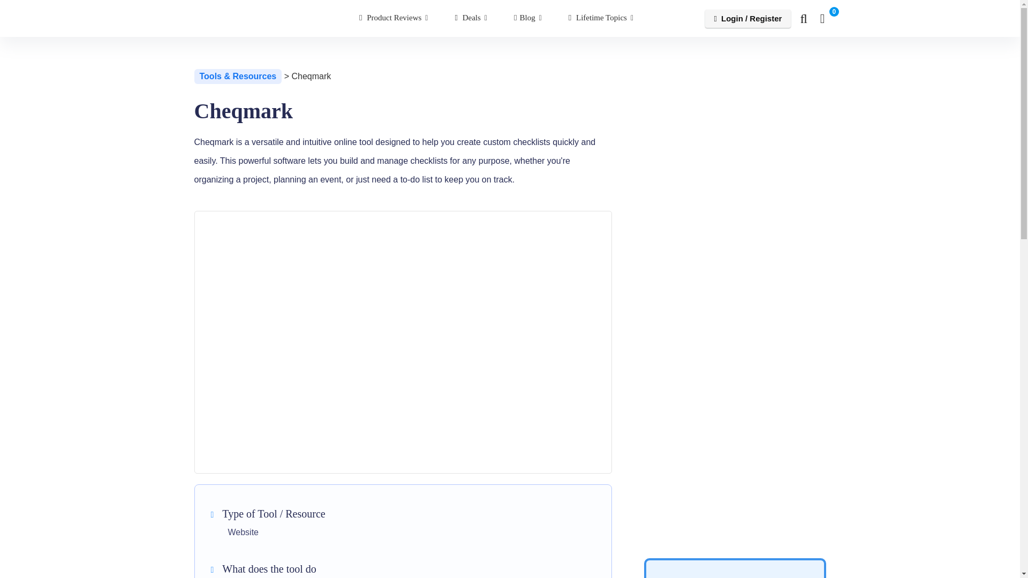 The height and width of the screenshot is (578, 1028). Describe the element at coordinates (528, 18) in the screenshot. I see `Blog` at that location.